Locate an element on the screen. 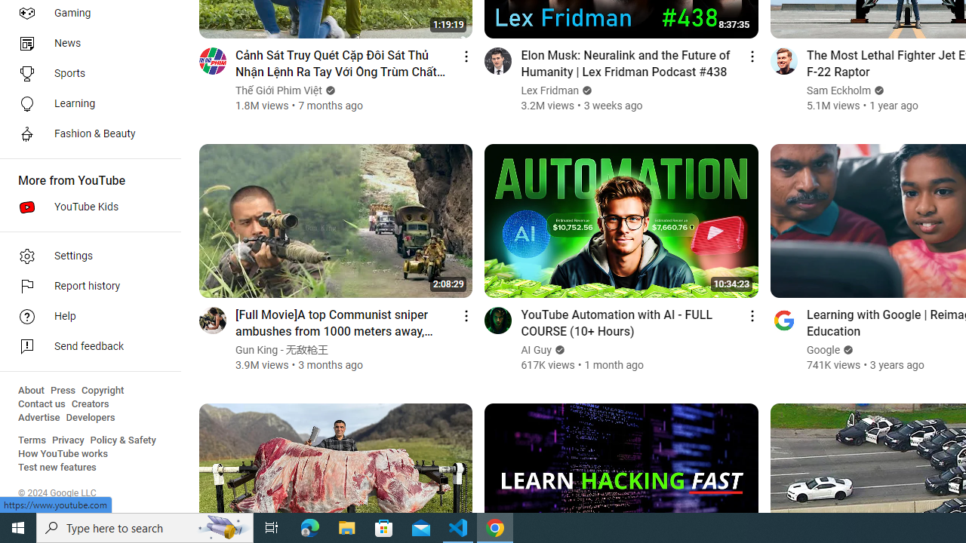  Copyright is located at coordinates (103, 391).